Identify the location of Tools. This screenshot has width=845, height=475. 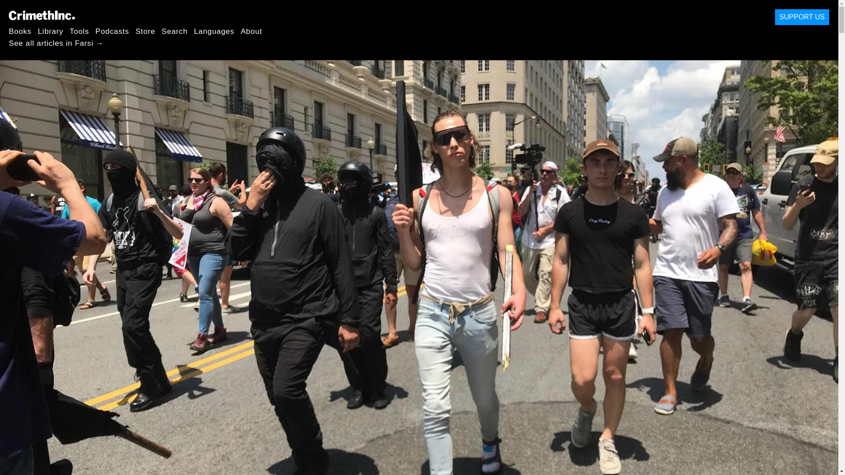
(79, 31).